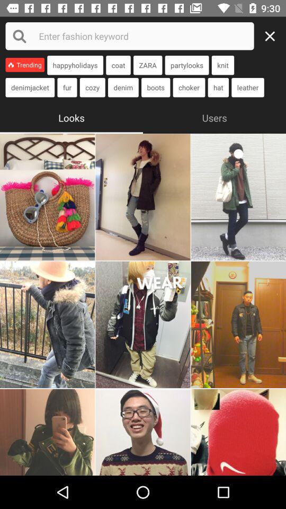 The height and width of the screenshot is (509, 286). I want to click on looks user search peoples, so click(48, 324).